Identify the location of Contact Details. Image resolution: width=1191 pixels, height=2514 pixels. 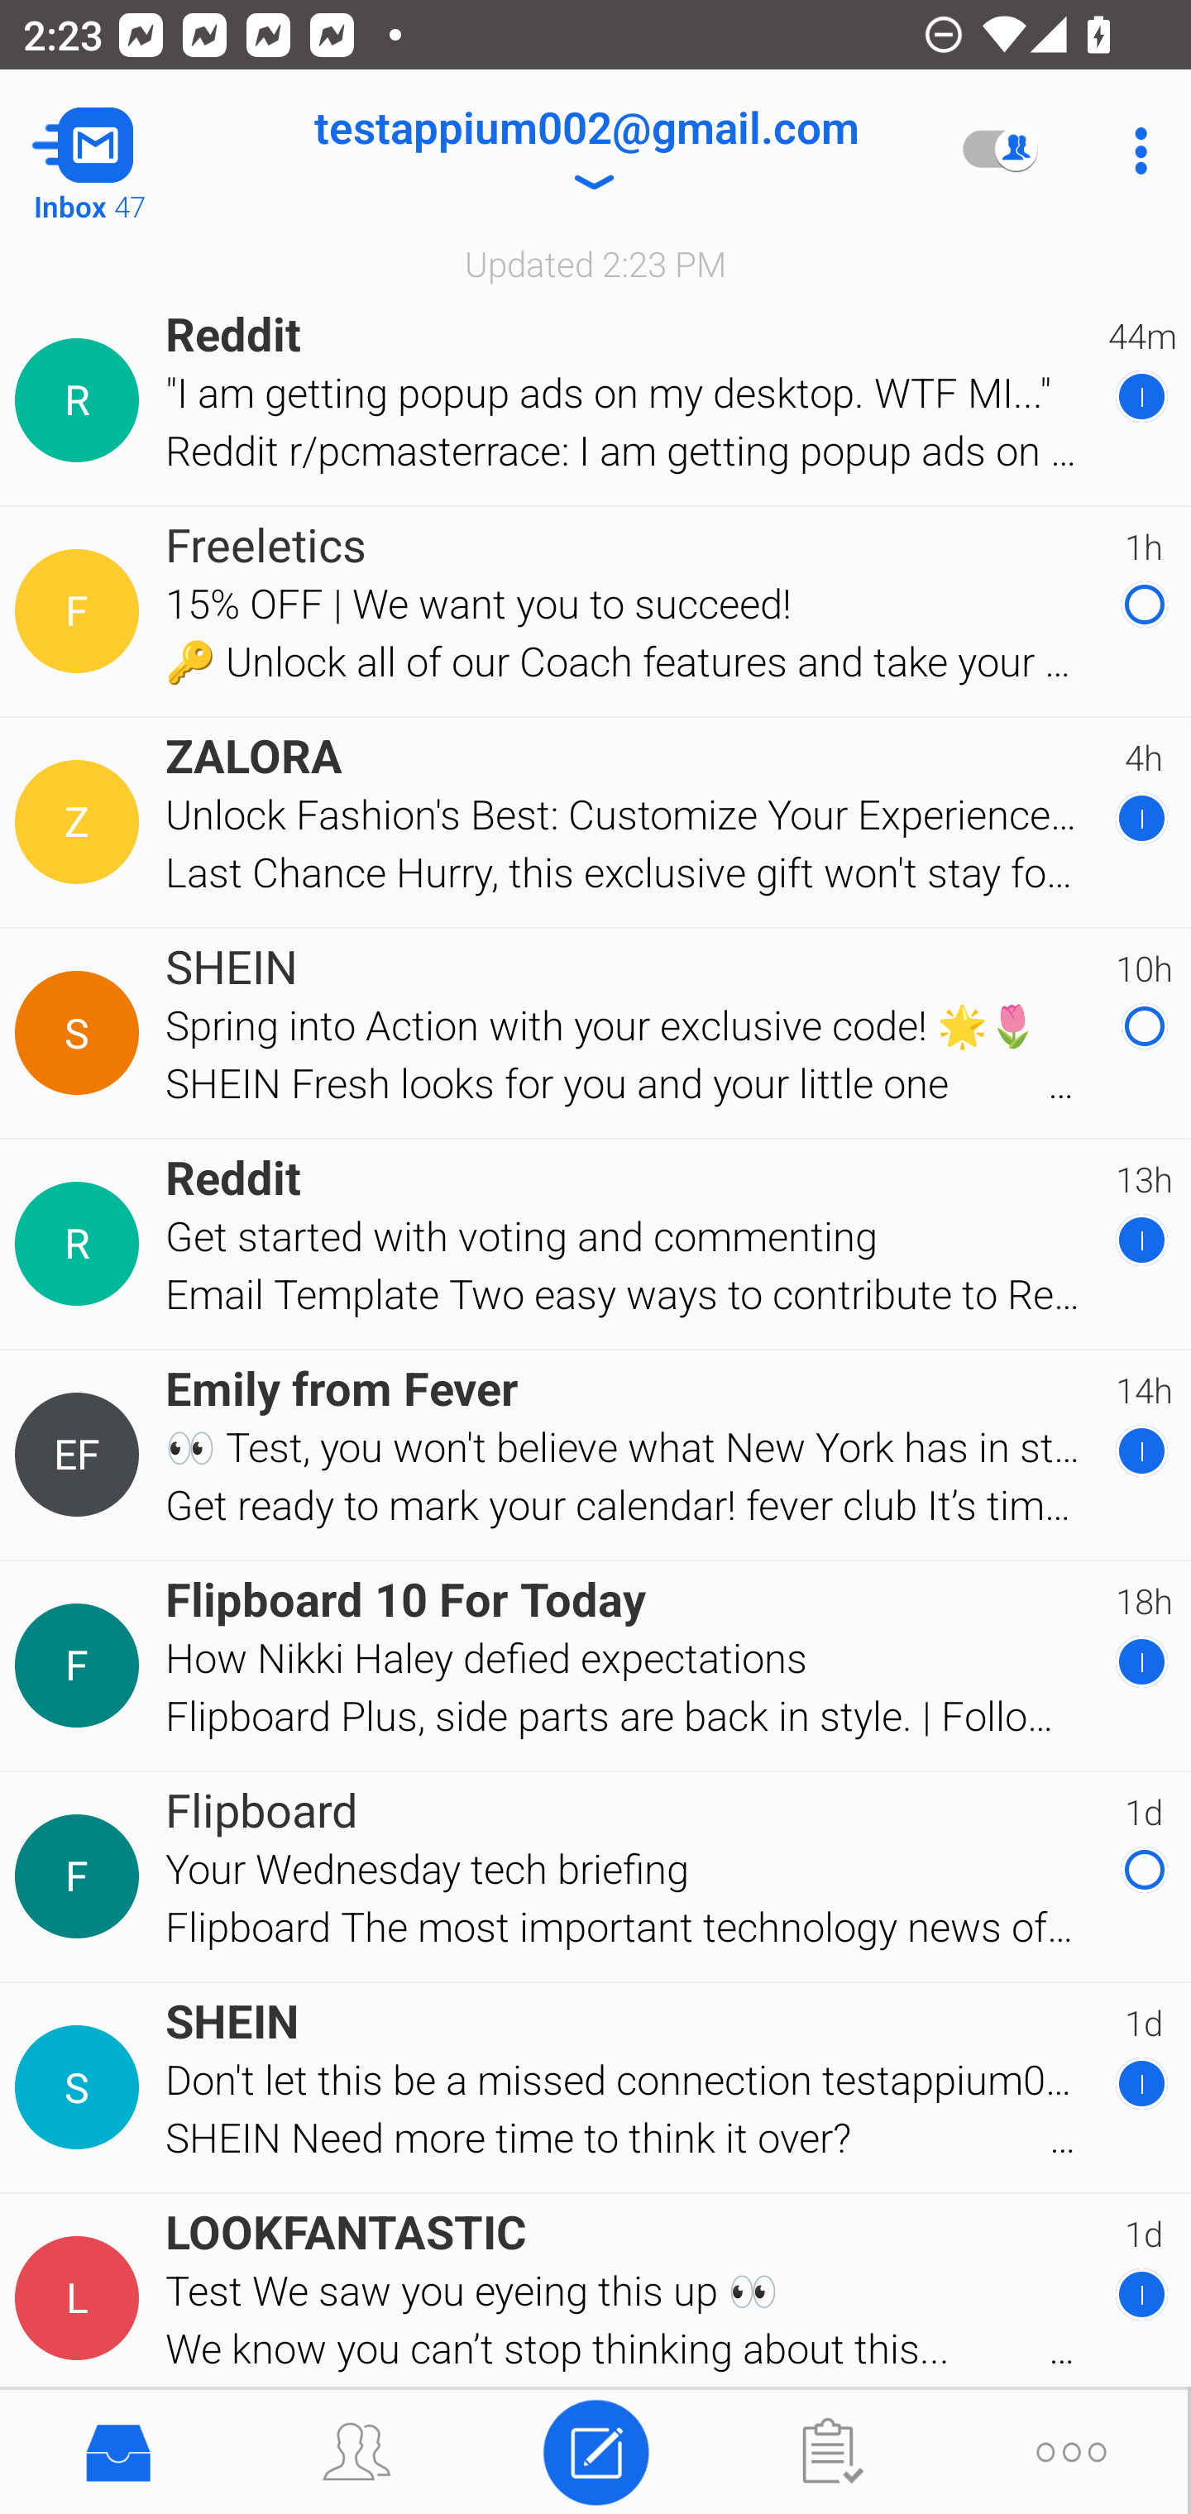
(81, 612).